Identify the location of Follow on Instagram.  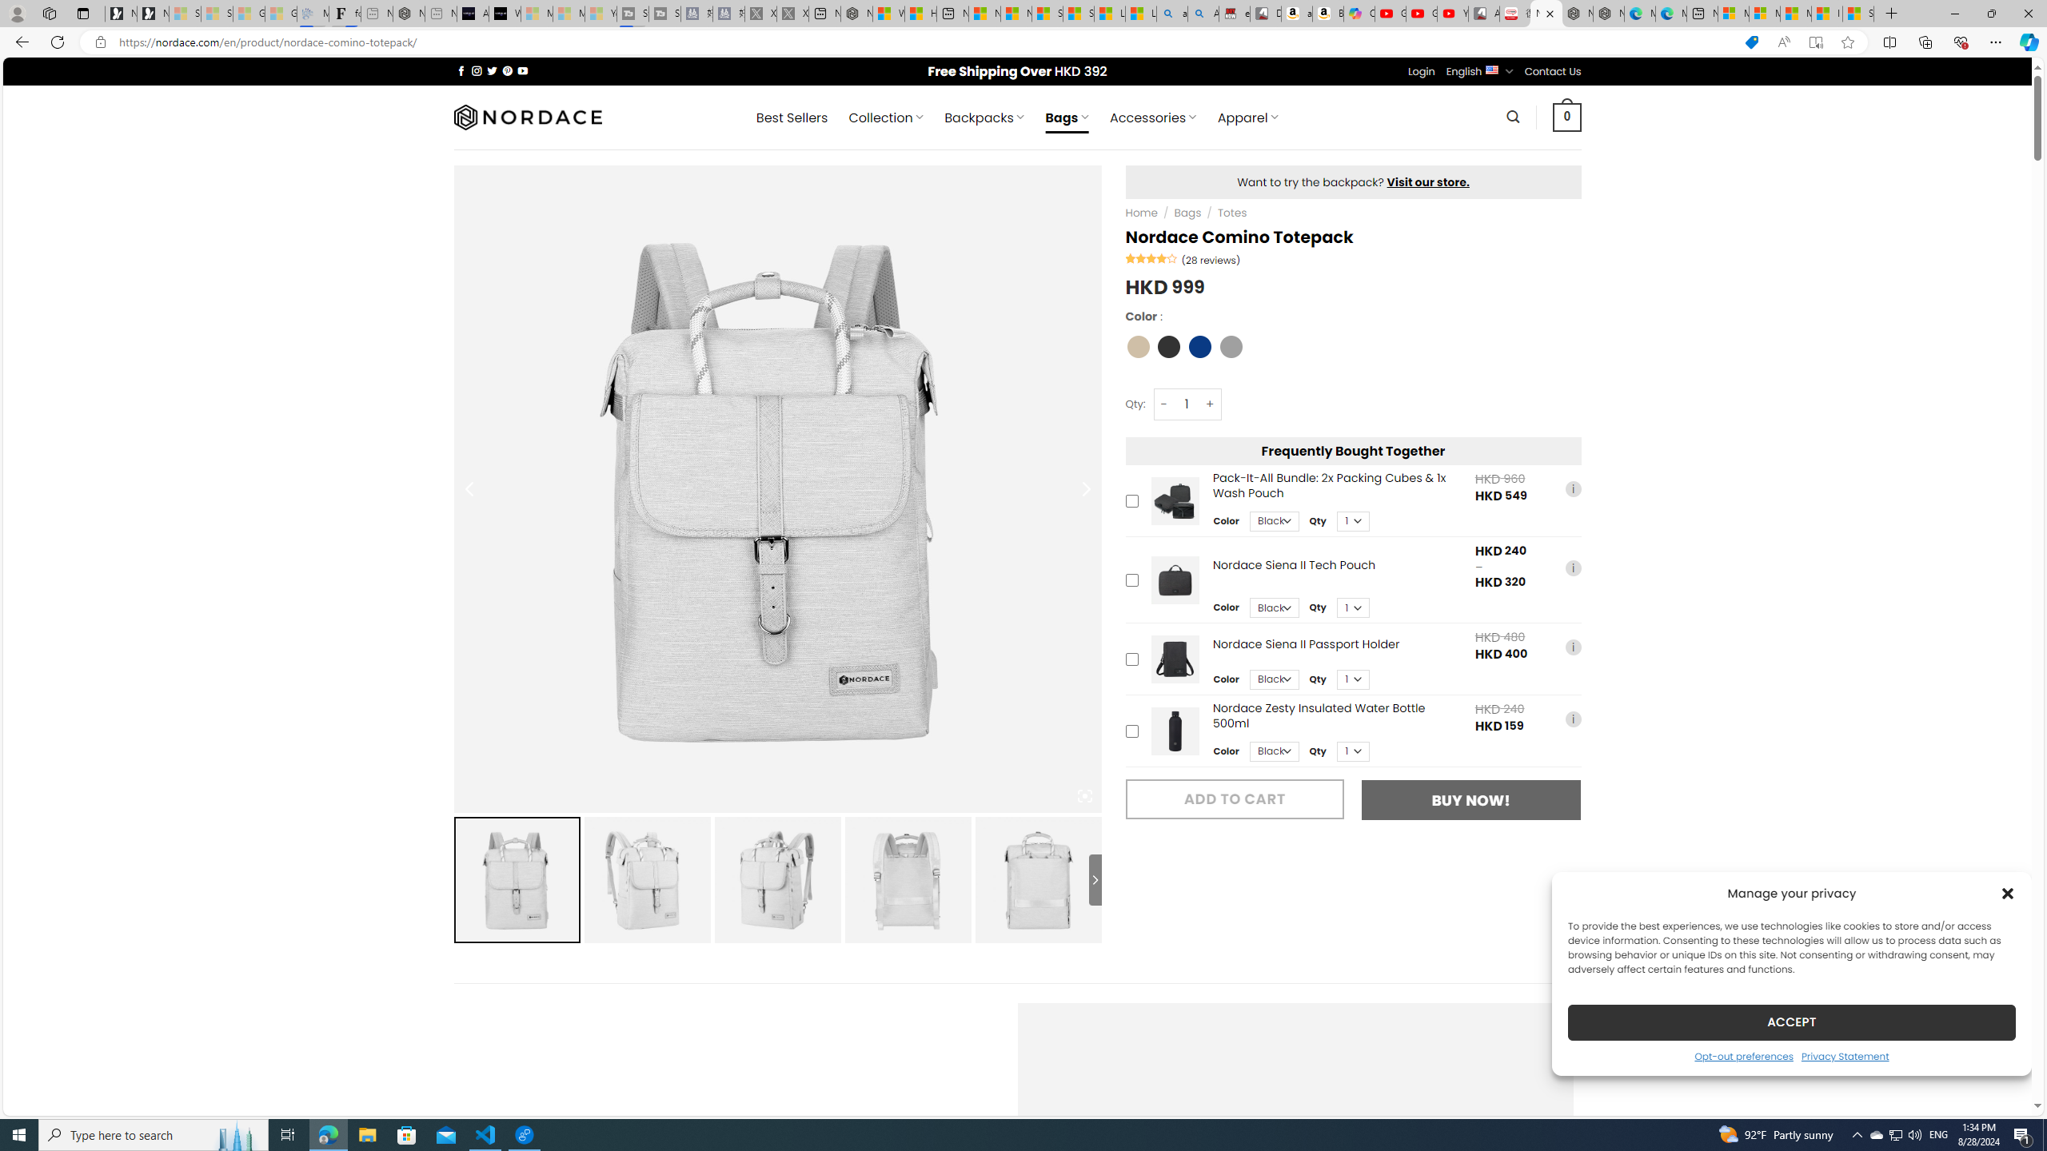
(477, 70).